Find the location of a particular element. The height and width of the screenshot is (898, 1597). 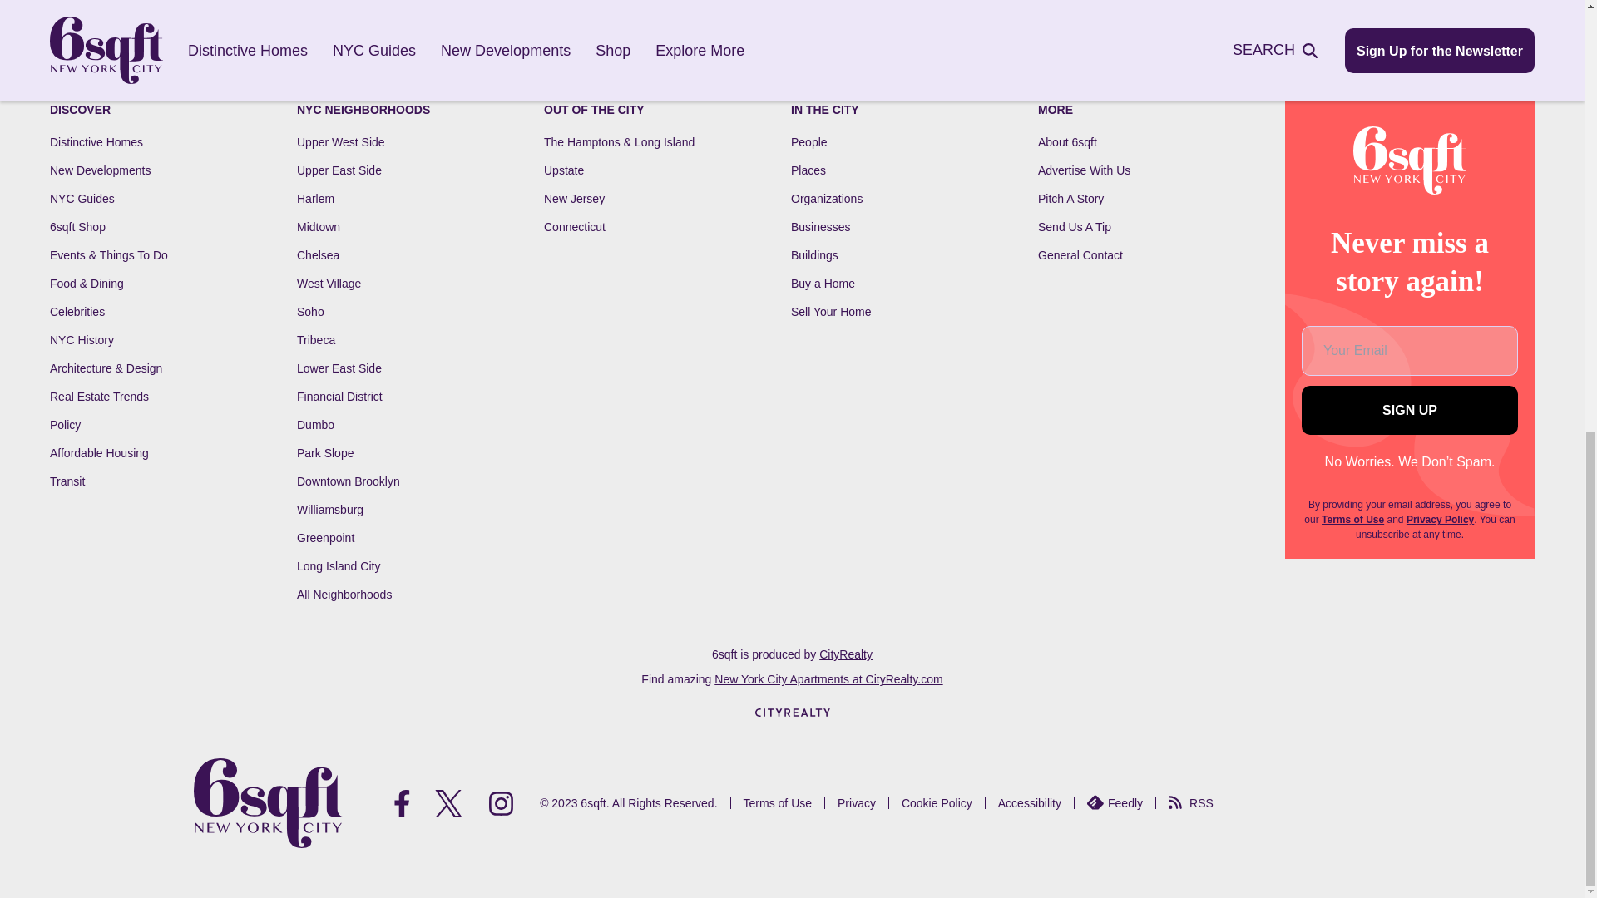

6sqft Shop is located at coordinates (77, 226).